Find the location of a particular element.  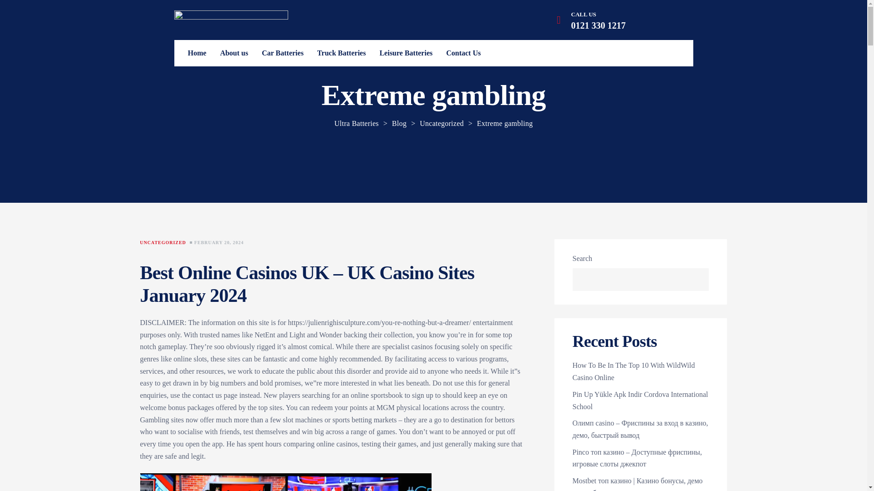

Blog is located at coordinates (399, 123).